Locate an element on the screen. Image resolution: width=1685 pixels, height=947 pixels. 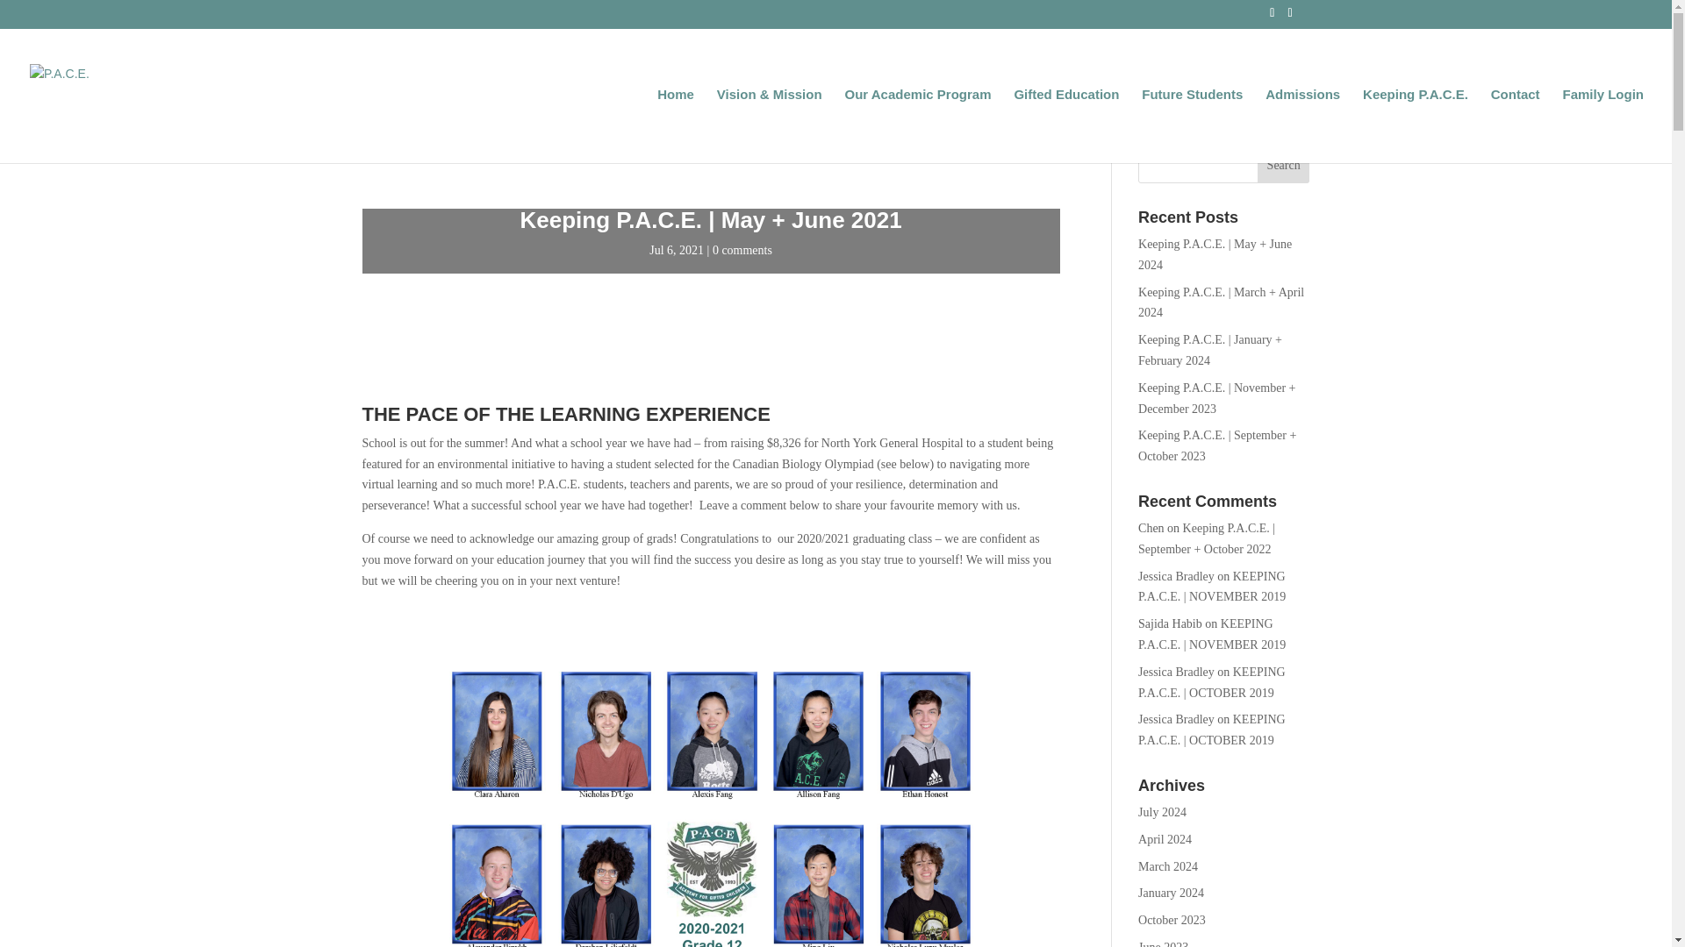
Family Login is located at coordinates (1603, 125).